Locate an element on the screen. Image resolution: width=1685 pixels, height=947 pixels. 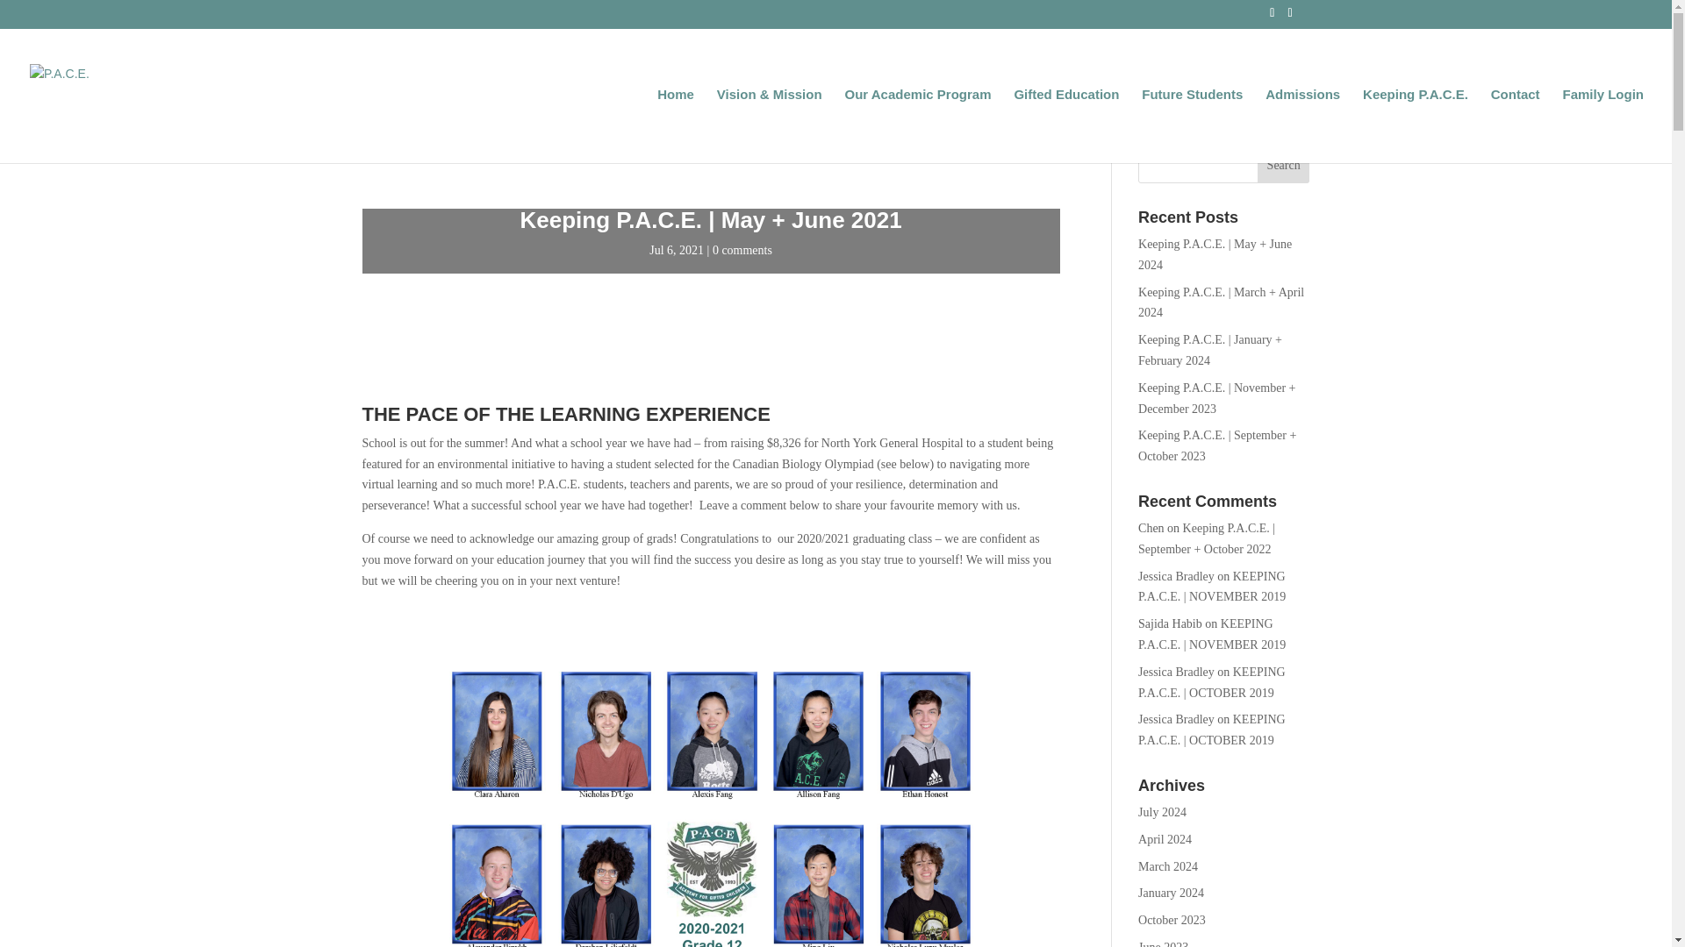
Family Login is located at coordinates (1603, 125).